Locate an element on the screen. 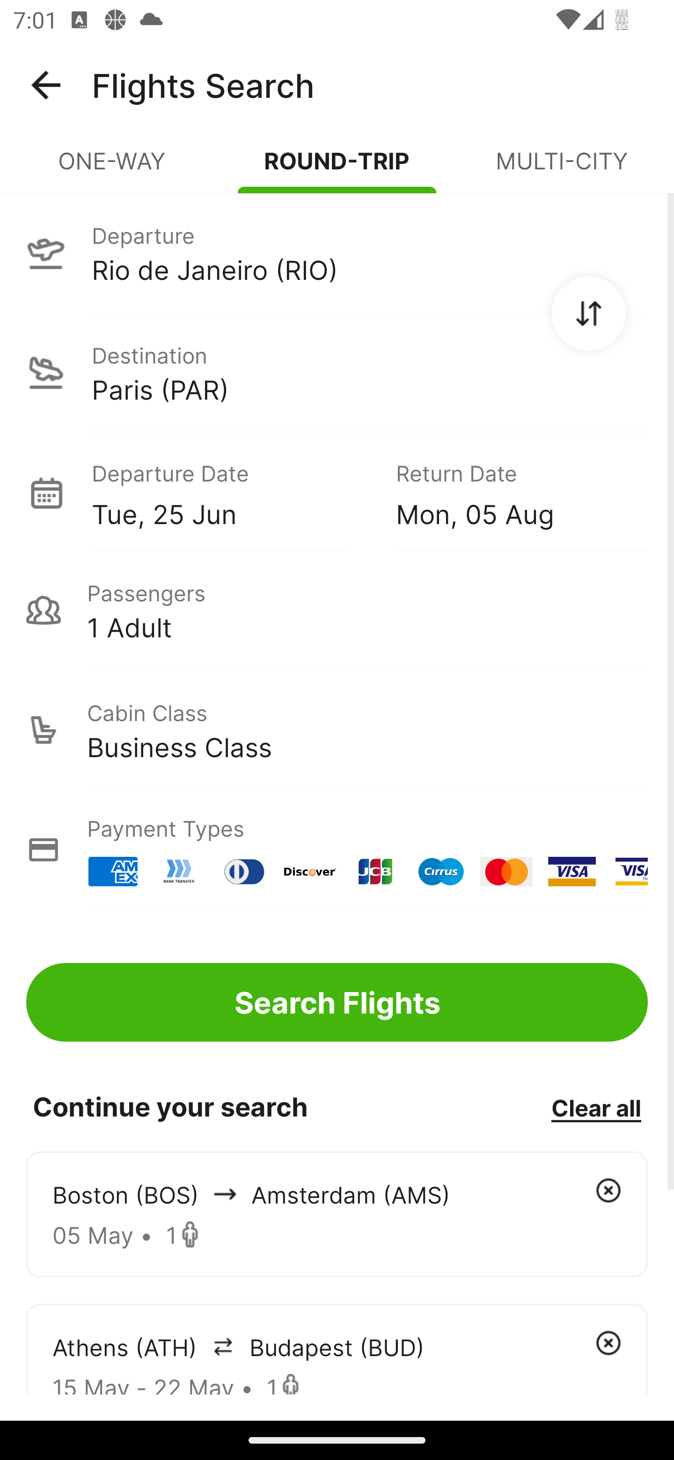 The height and width of the screenshot is (1460, 674). Payment Types is located at coordinates (337, 850).